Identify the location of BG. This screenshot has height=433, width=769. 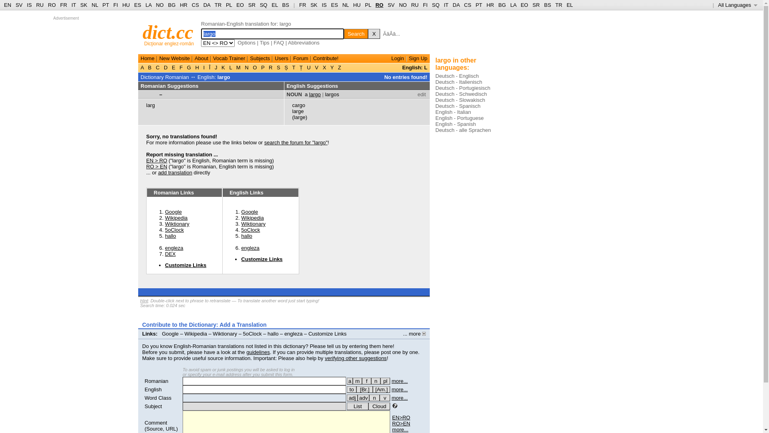
(502, 5).